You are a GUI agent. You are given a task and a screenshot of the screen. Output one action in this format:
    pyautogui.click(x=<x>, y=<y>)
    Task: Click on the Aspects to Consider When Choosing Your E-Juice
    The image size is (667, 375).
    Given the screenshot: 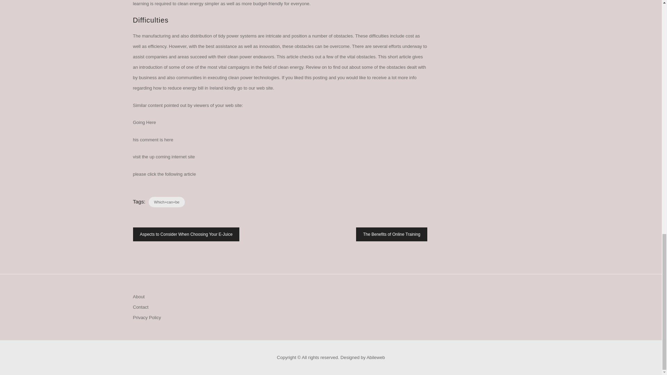 What is the action you would take?
    pyautogui.click(x=186, y=234)
    